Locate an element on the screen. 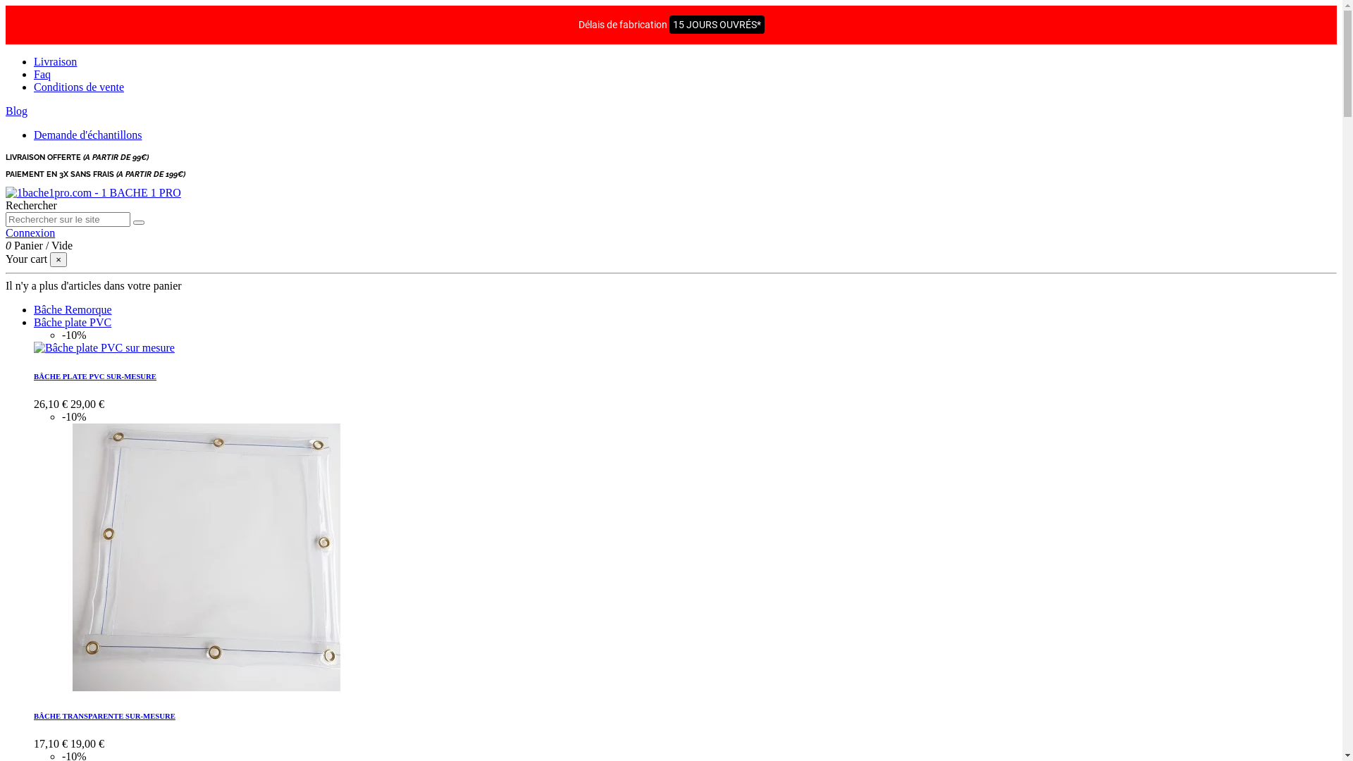 The image size is (1353, 761). Rechercher is located at coordinates (31, 206).